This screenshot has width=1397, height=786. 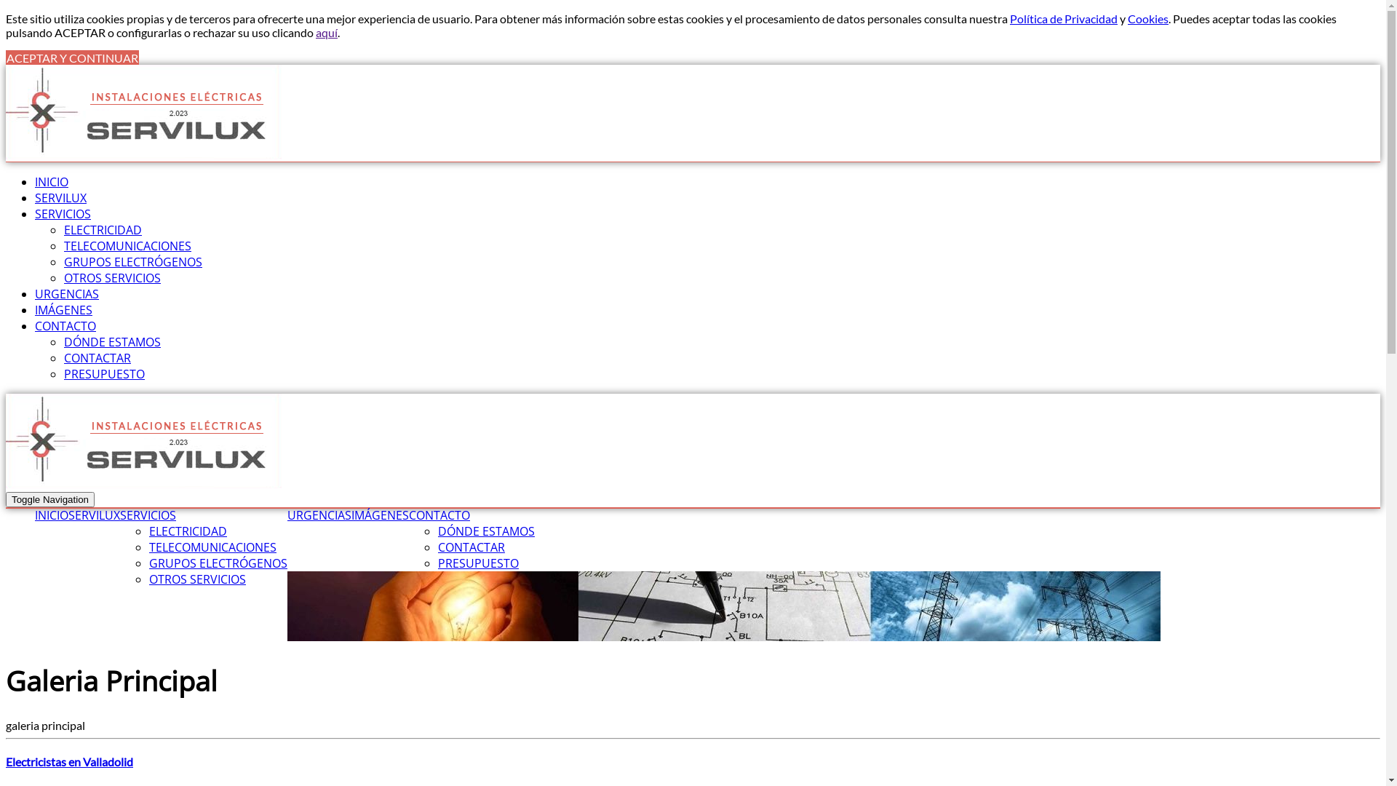 What do you see at coordinates (198, 579) in the screenshot?
I see `OTROS SERVICIOS` at bounding box center [198, 579].